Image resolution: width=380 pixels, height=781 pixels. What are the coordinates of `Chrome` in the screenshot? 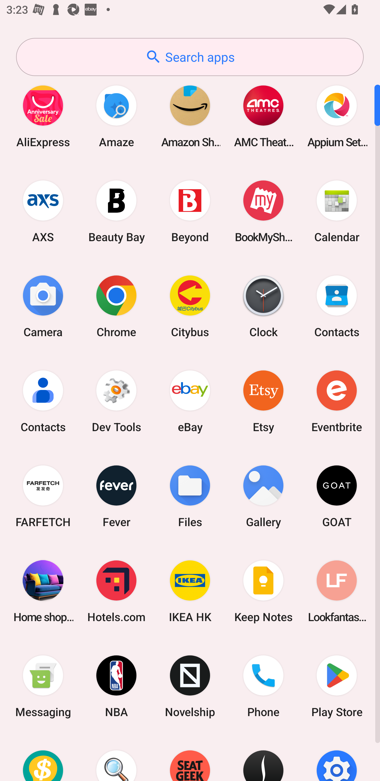 It's located at (116, 306).